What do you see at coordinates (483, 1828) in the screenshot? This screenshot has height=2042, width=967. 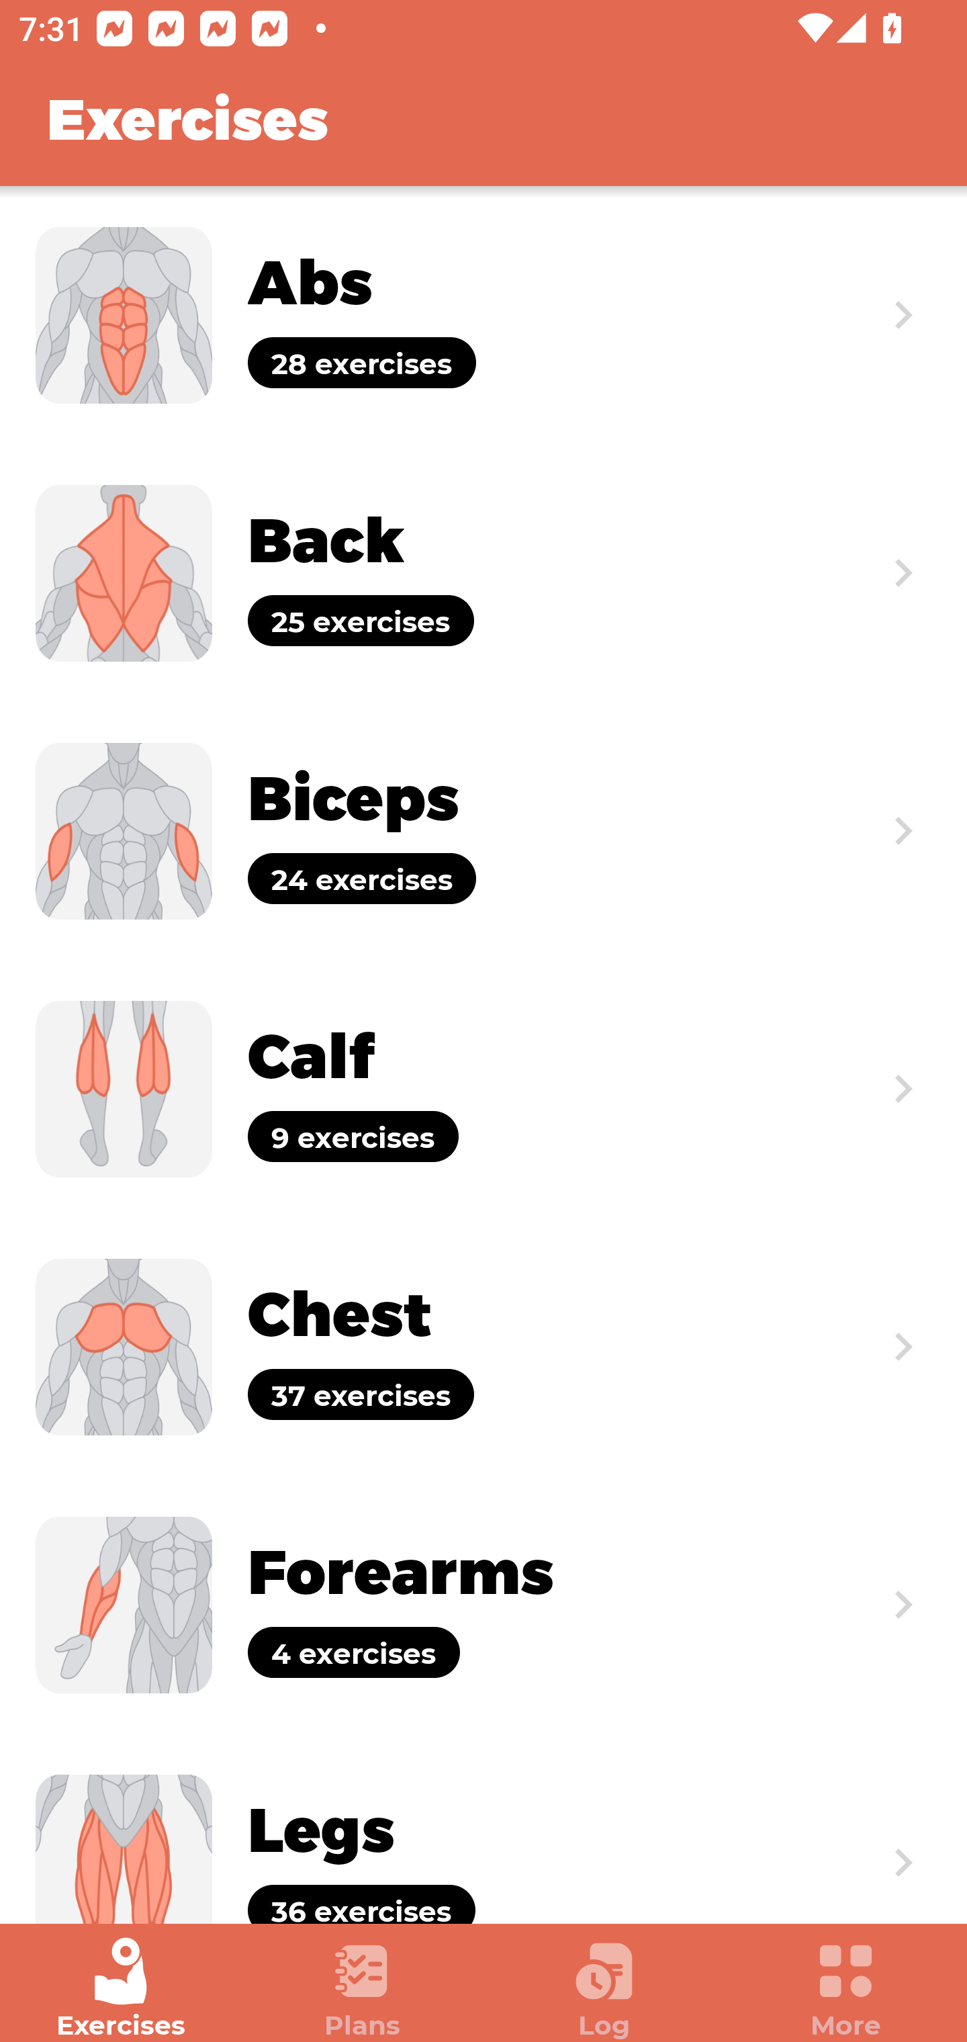 I see `Exercise Legs 36 exercises` at bounding box center [483, 1828].